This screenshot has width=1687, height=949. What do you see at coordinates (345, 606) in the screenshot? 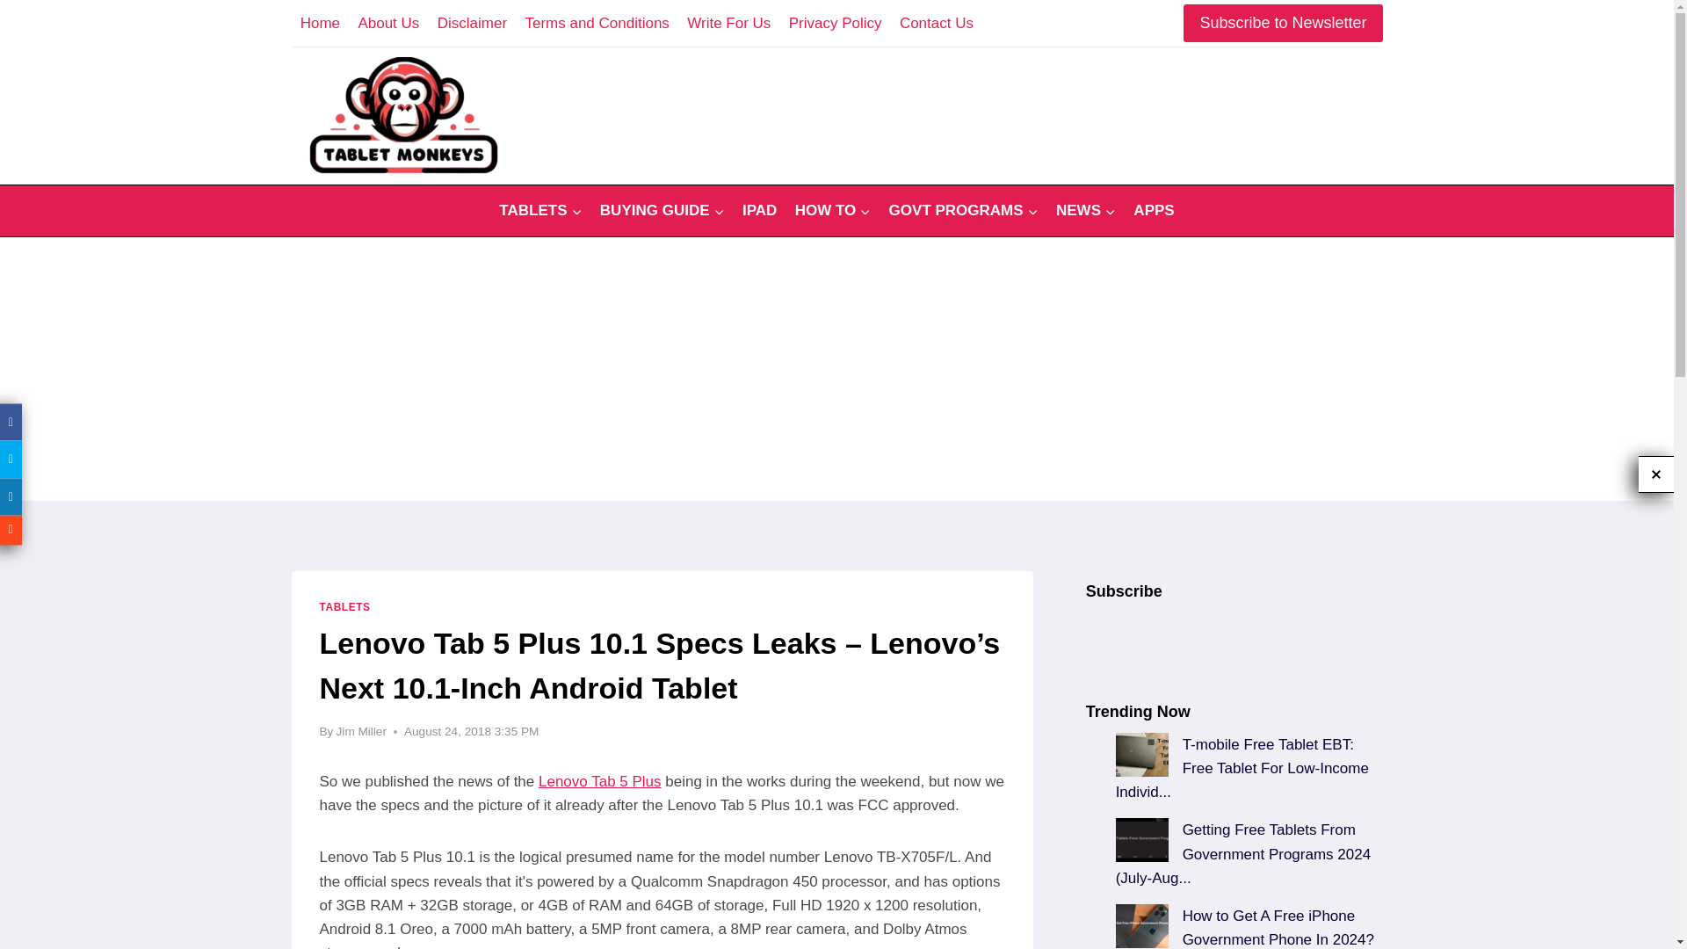
I see `TABLETS` at bounding box center [345, 606].